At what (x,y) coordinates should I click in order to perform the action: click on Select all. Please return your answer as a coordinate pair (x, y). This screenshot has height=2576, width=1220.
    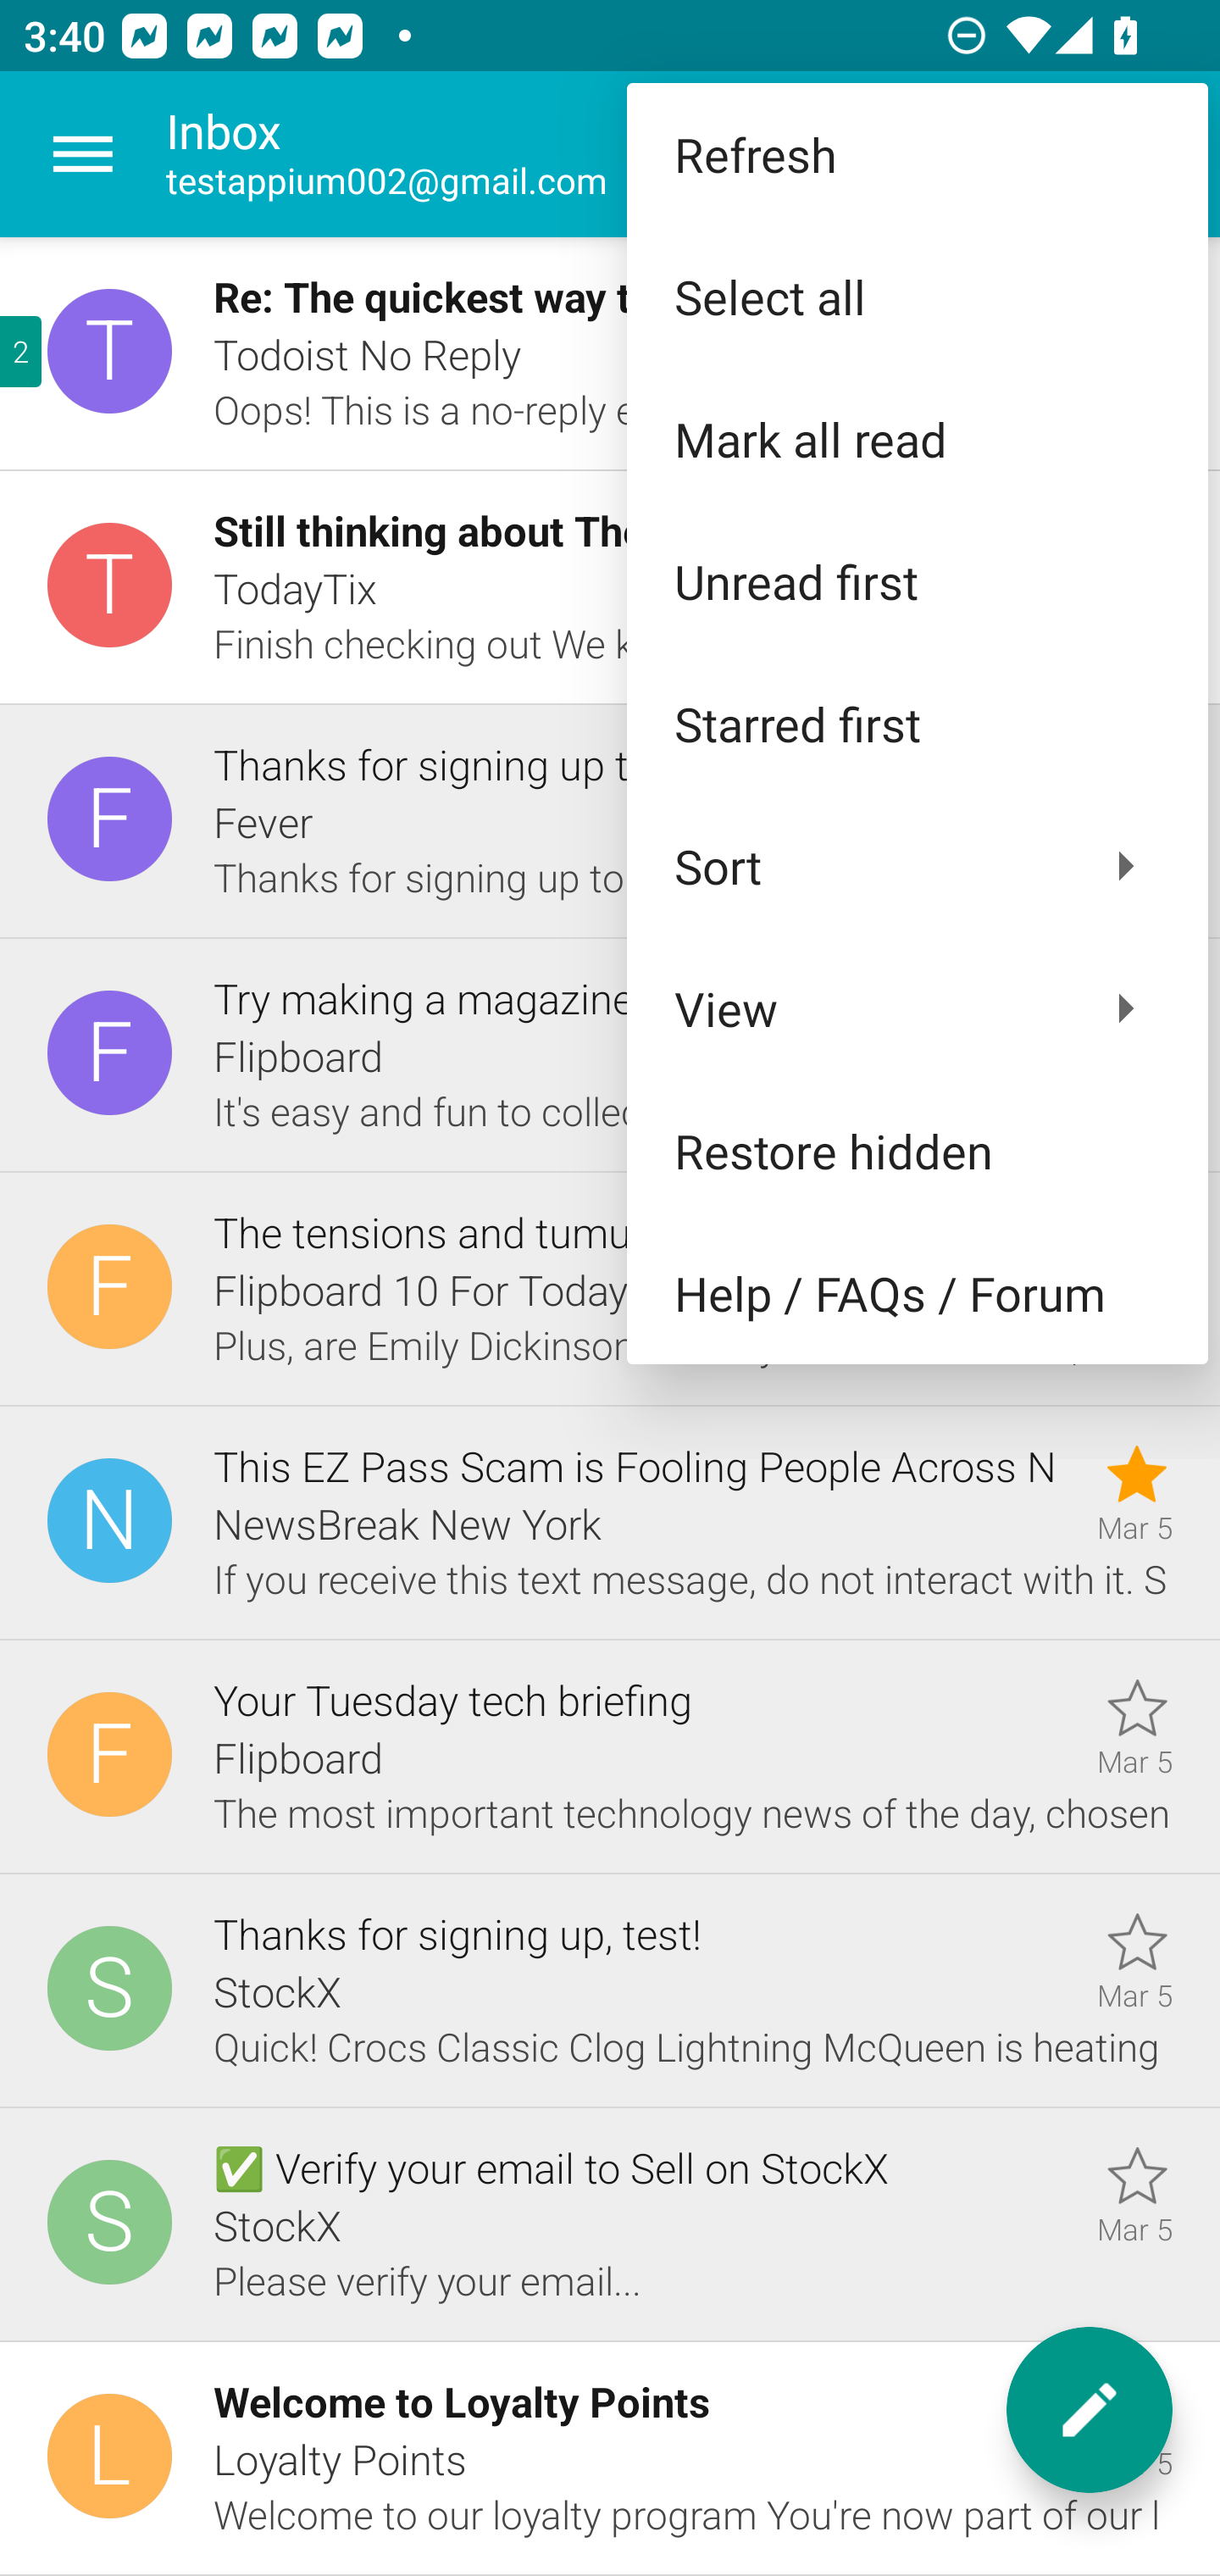
    Looking at the image, I should click on (917, 297).